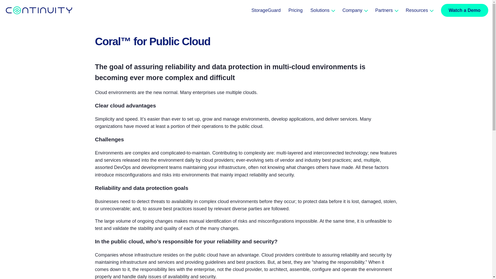 The image size is (496, 279). What do you see at coordinates (322, 10) in the screenshot?
I see `Solutions` at bounding box center [322, 10].